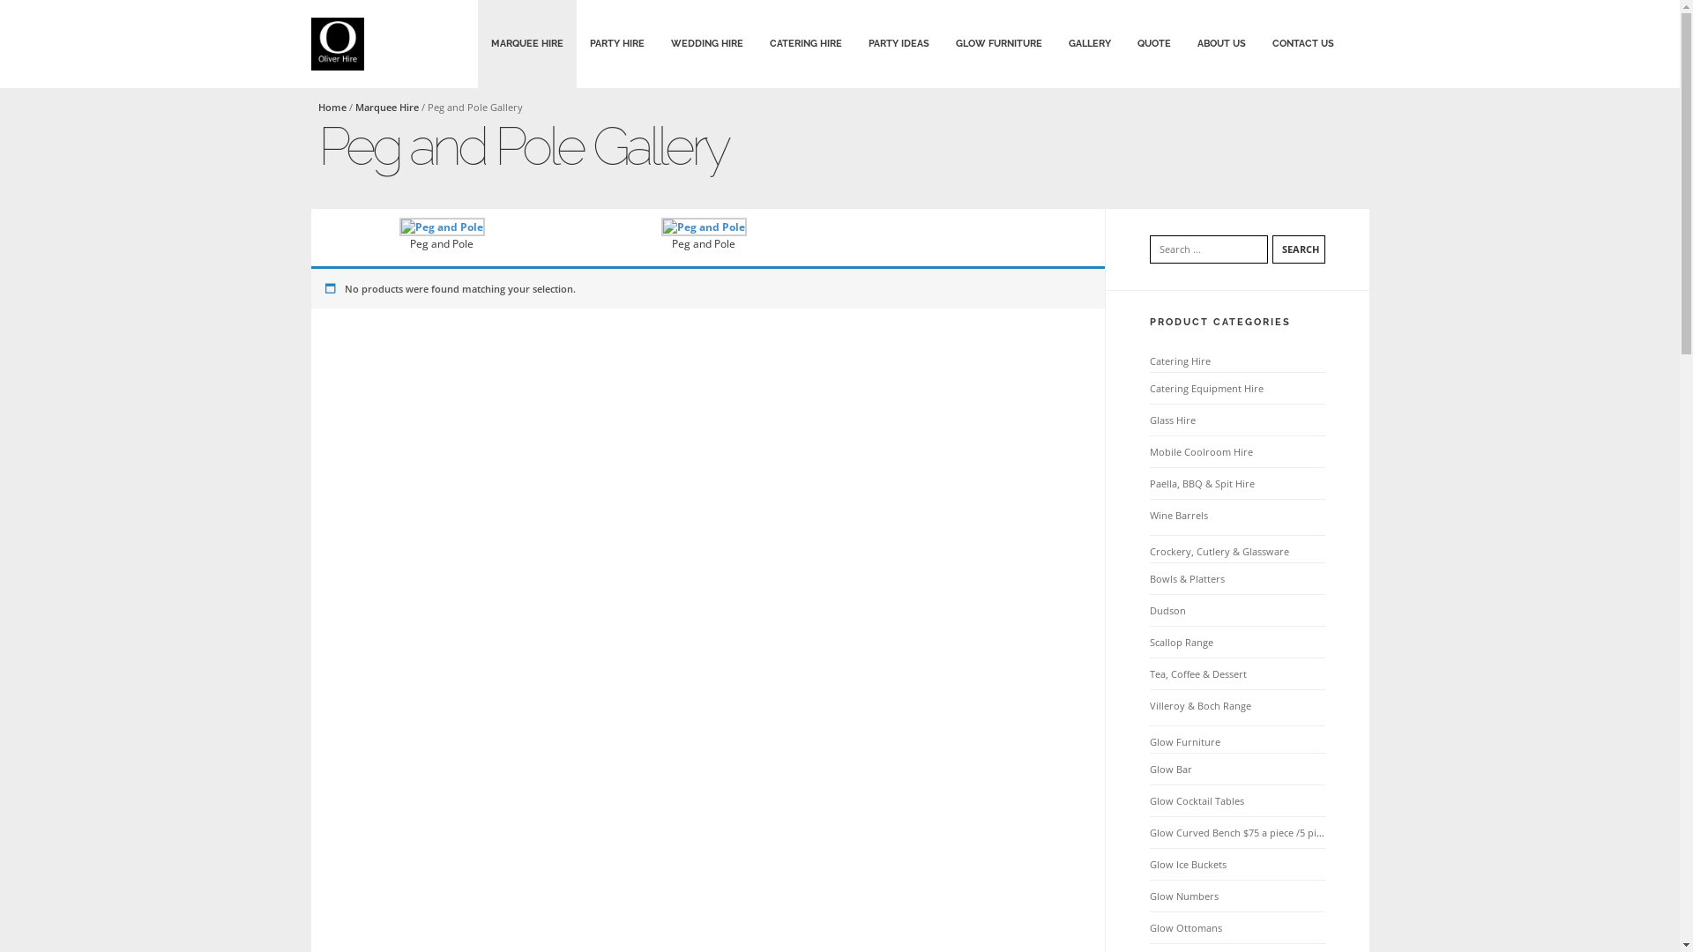 The image size is (1693, 952). I want to click on Glow Cocktail Tables, so click(1197, 800).